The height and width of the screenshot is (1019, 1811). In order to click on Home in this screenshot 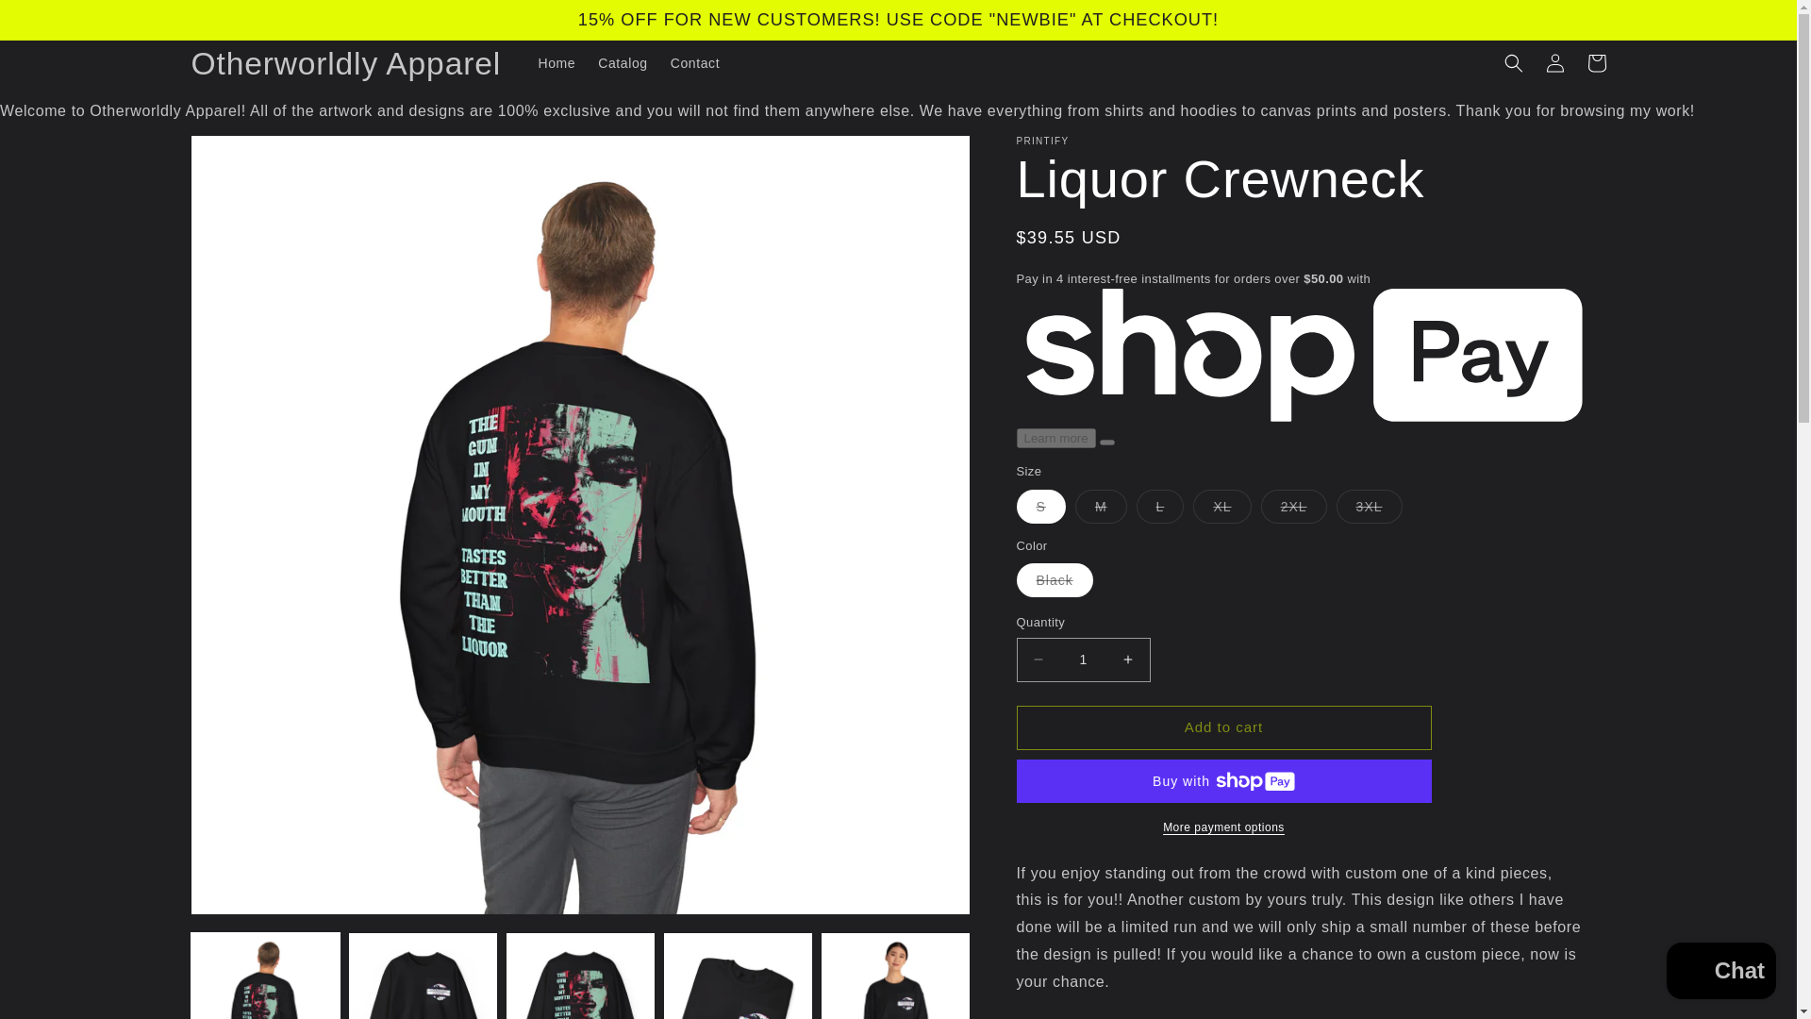, I will do `click(557, 62)`.